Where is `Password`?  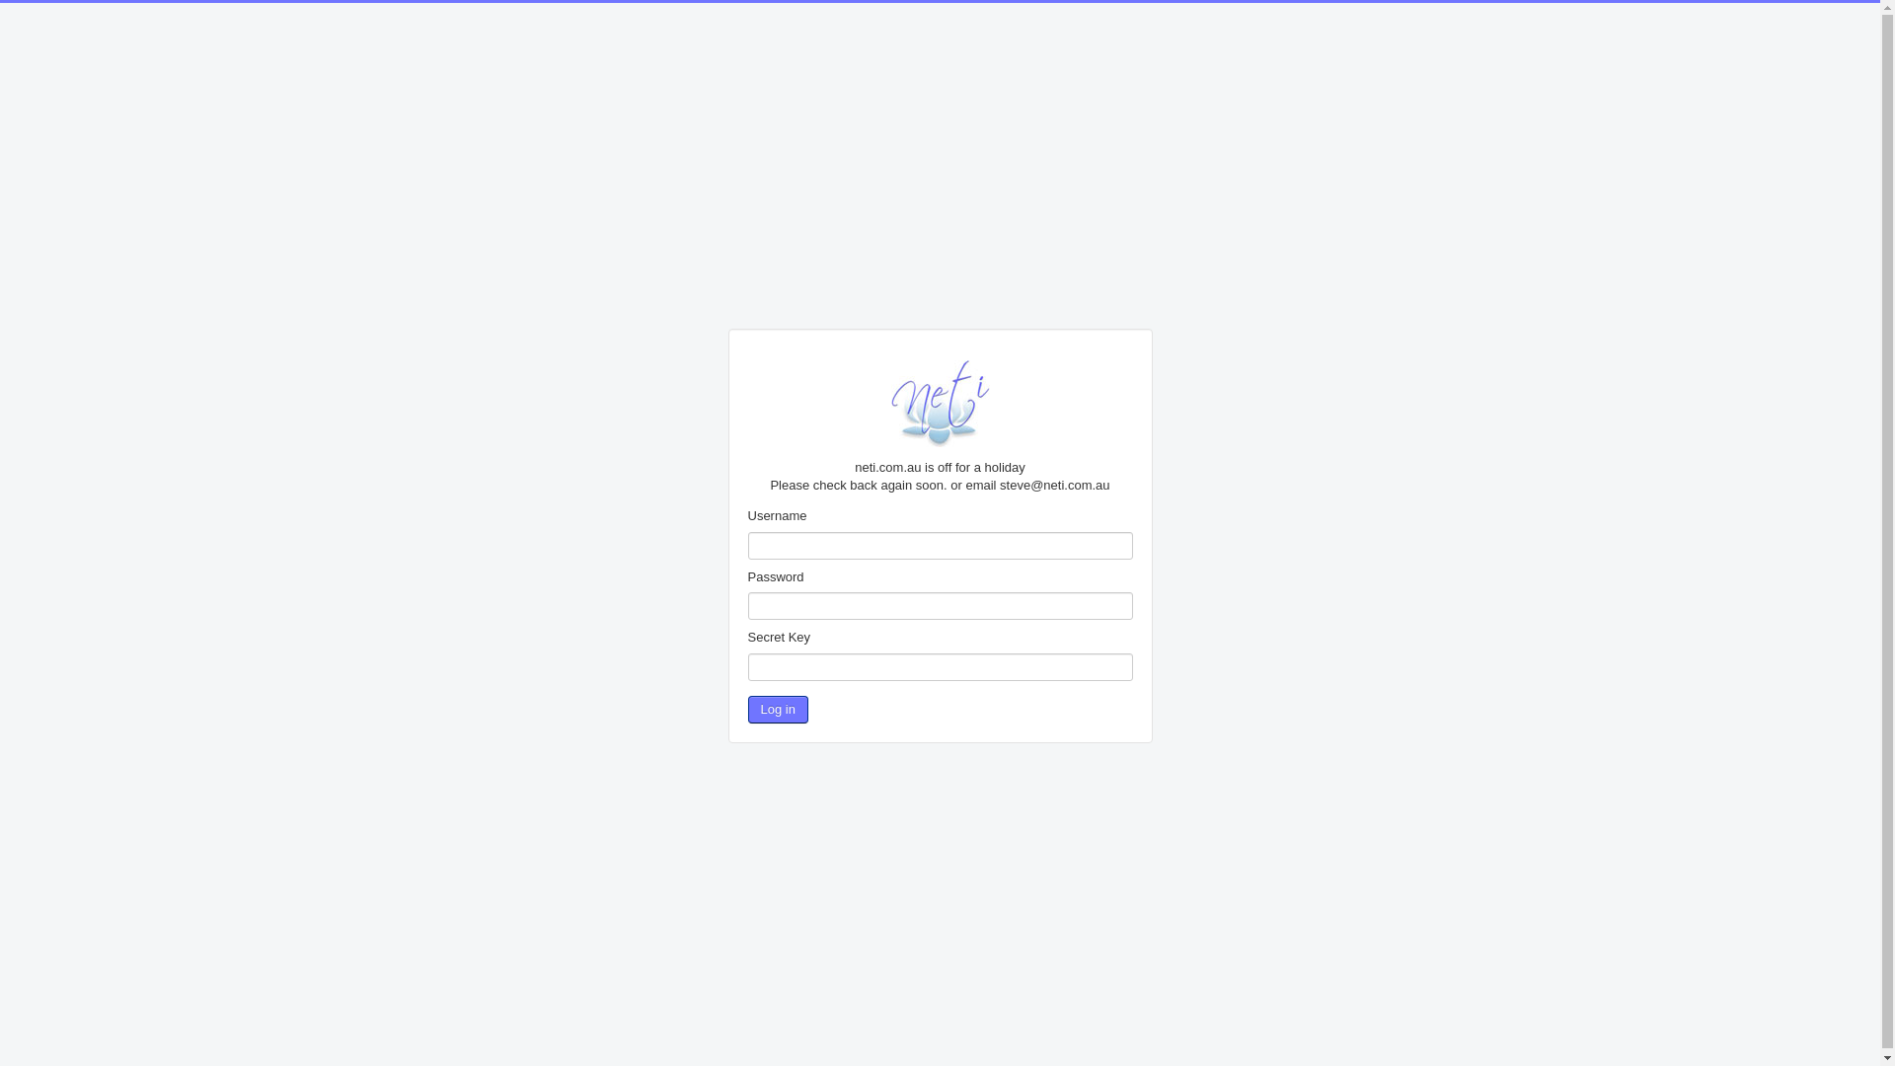 Password is located at coordinates (941, 606).